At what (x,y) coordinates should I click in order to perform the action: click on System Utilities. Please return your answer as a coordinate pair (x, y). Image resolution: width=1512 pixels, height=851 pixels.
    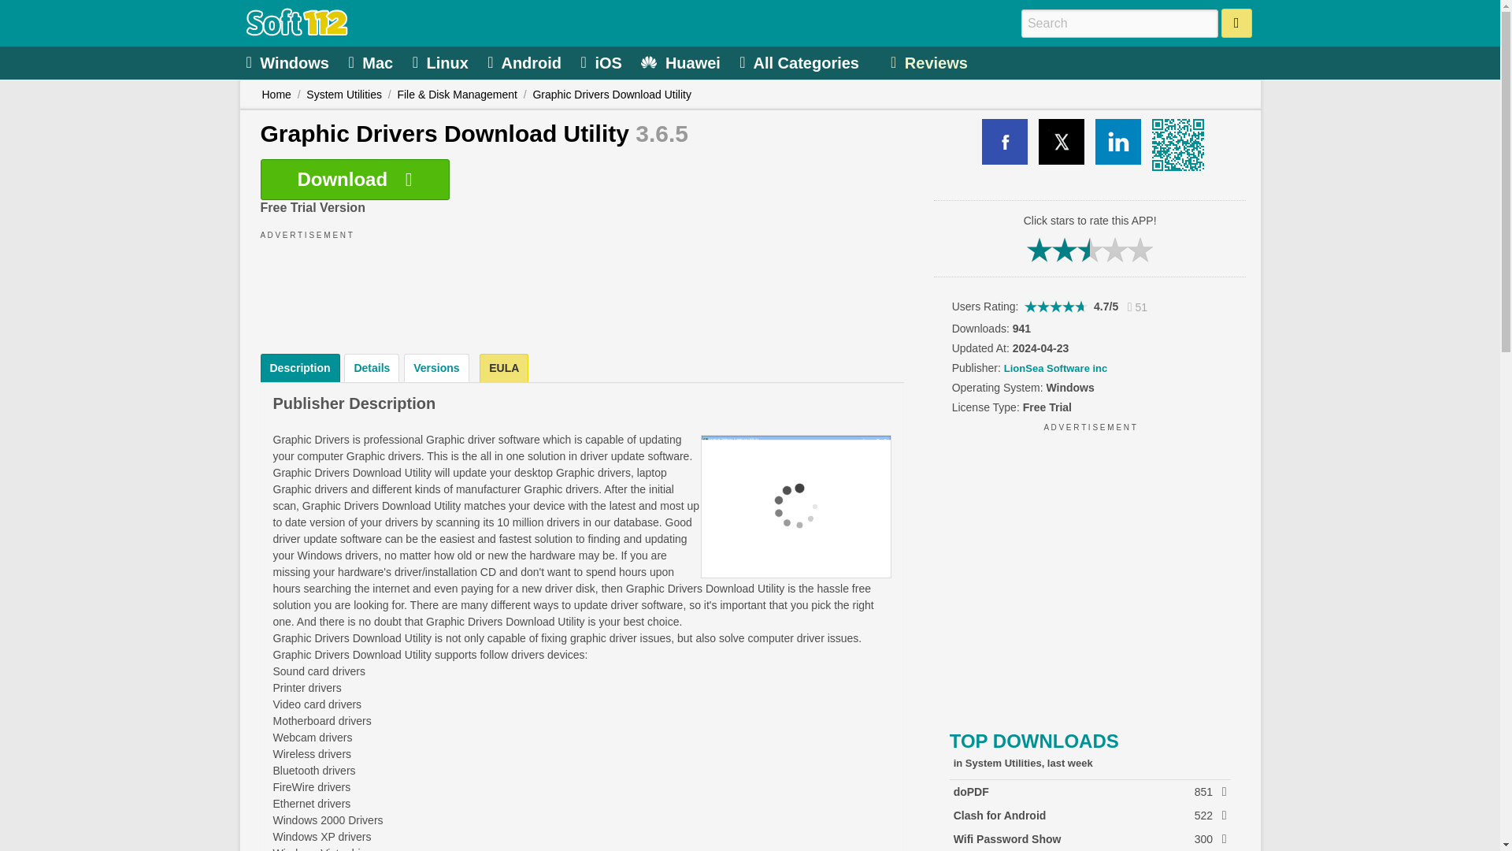
    Looking at the image, I should click on (344, 95).